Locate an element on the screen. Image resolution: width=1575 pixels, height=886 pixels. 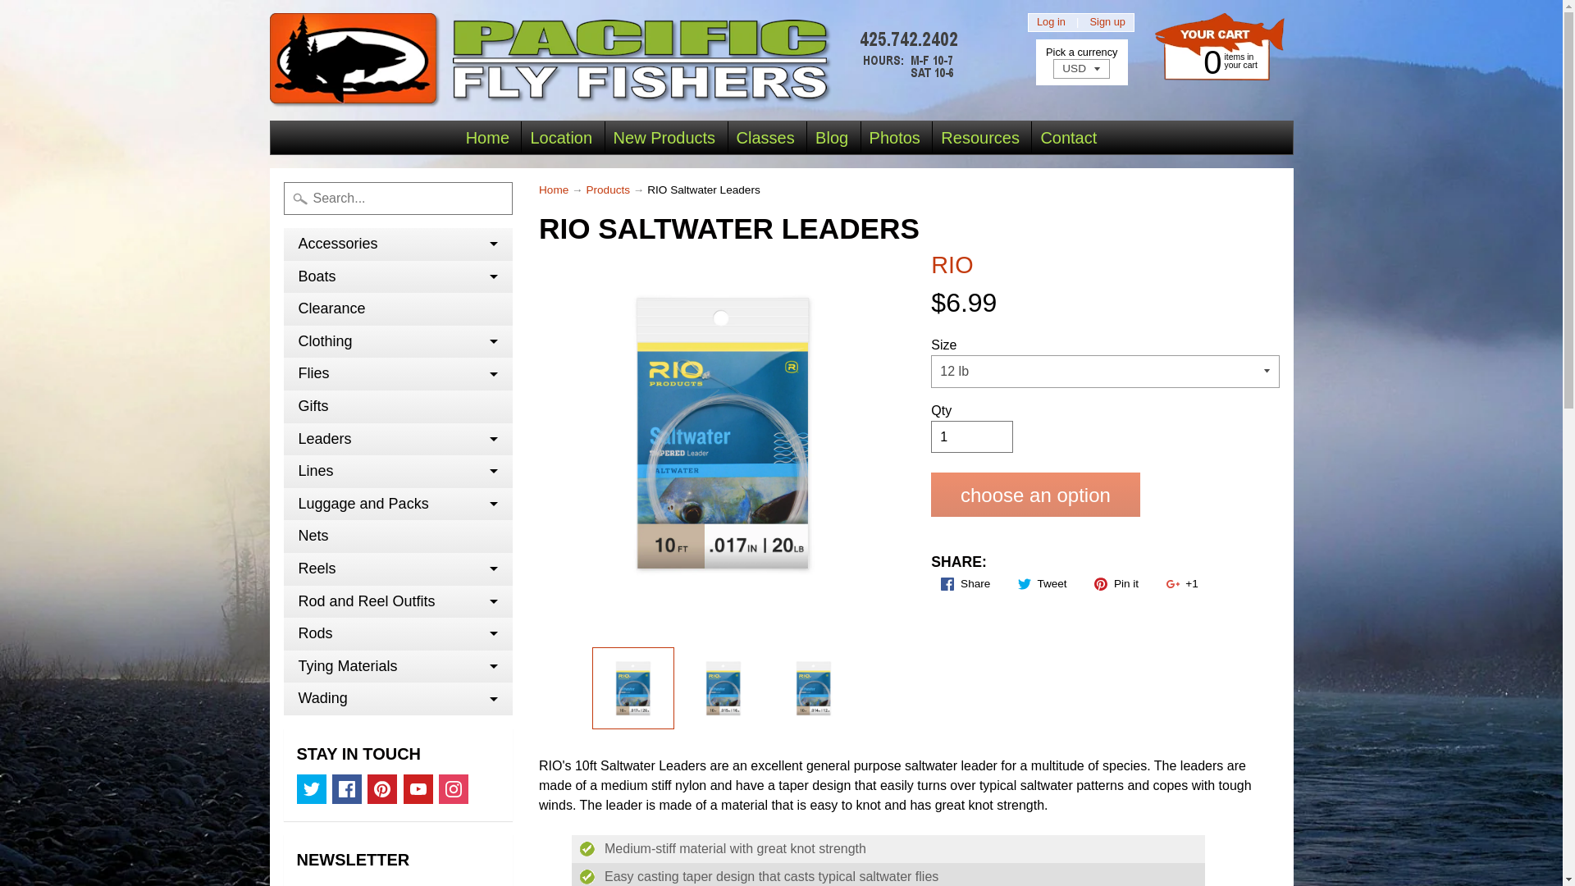
Pacific Fly Fishers is located at coordinates (1107, 21).